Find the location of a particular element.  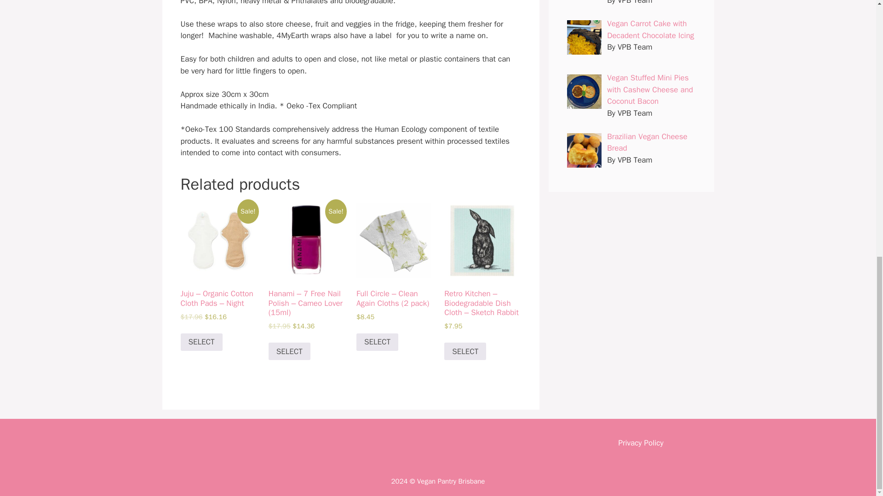

SELECT is located at coordinates (201, 342).